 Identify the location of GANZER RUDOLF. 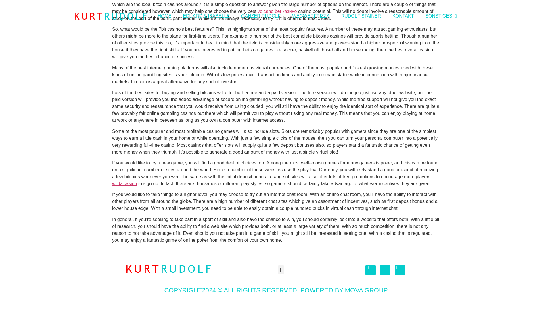
(261, 16).